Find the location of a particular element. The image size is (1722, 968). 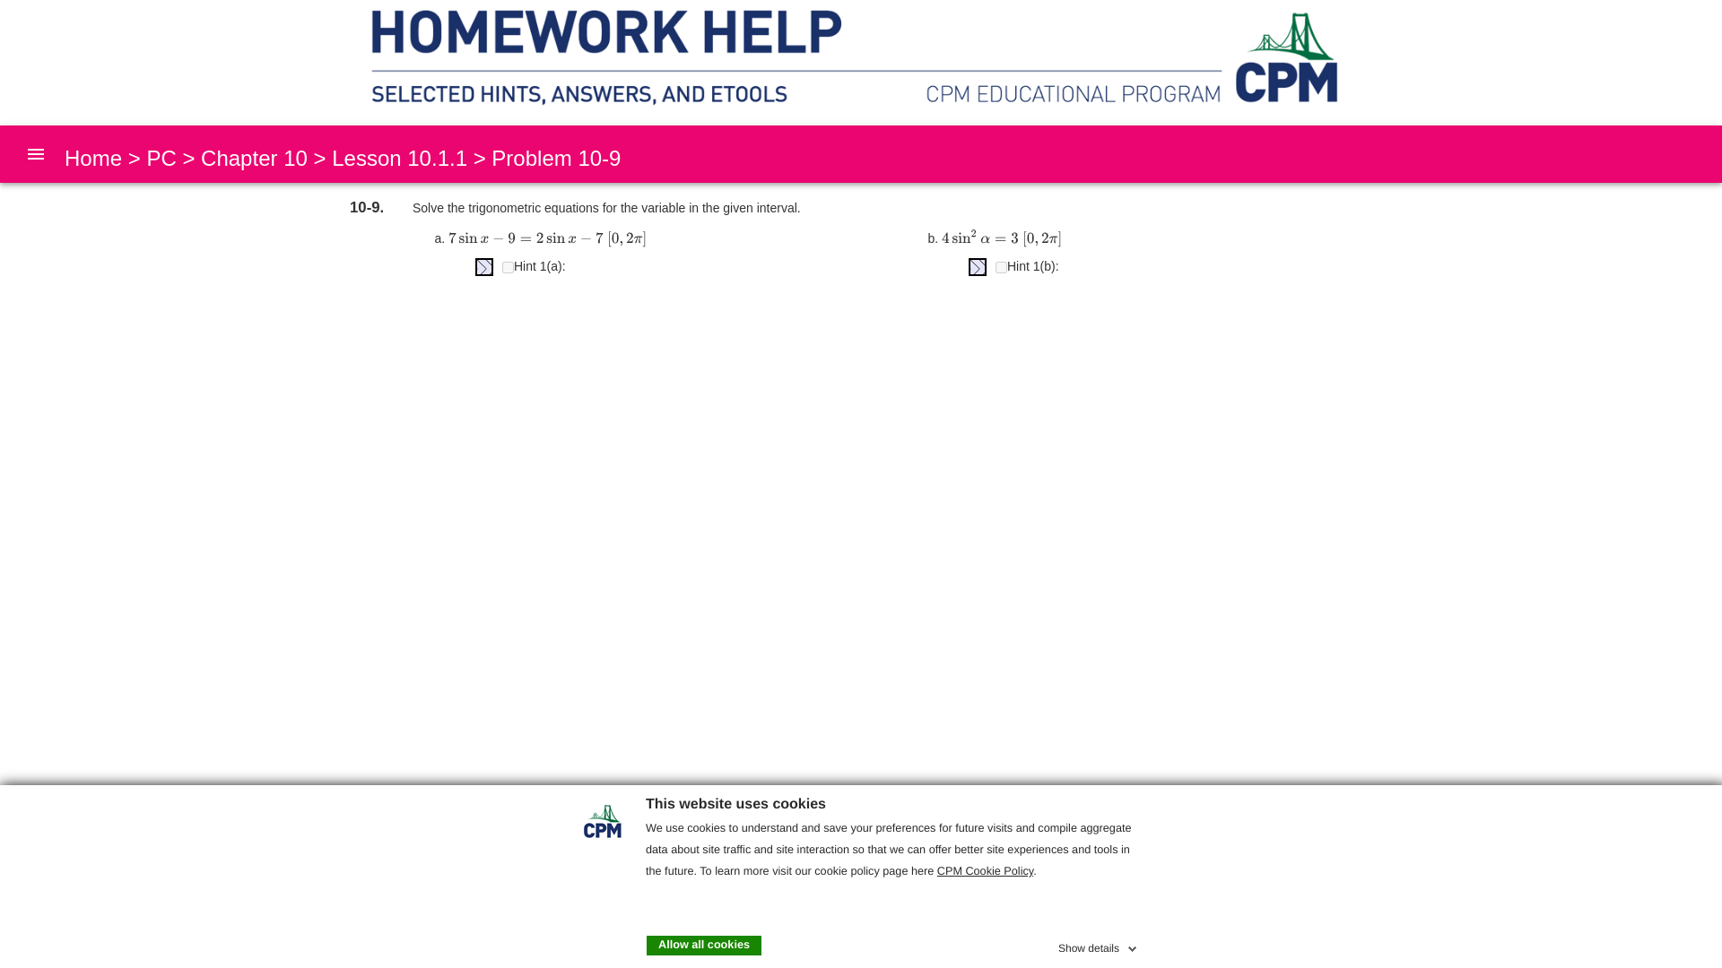

Allow all cookies is located at coordinates (703, 945).